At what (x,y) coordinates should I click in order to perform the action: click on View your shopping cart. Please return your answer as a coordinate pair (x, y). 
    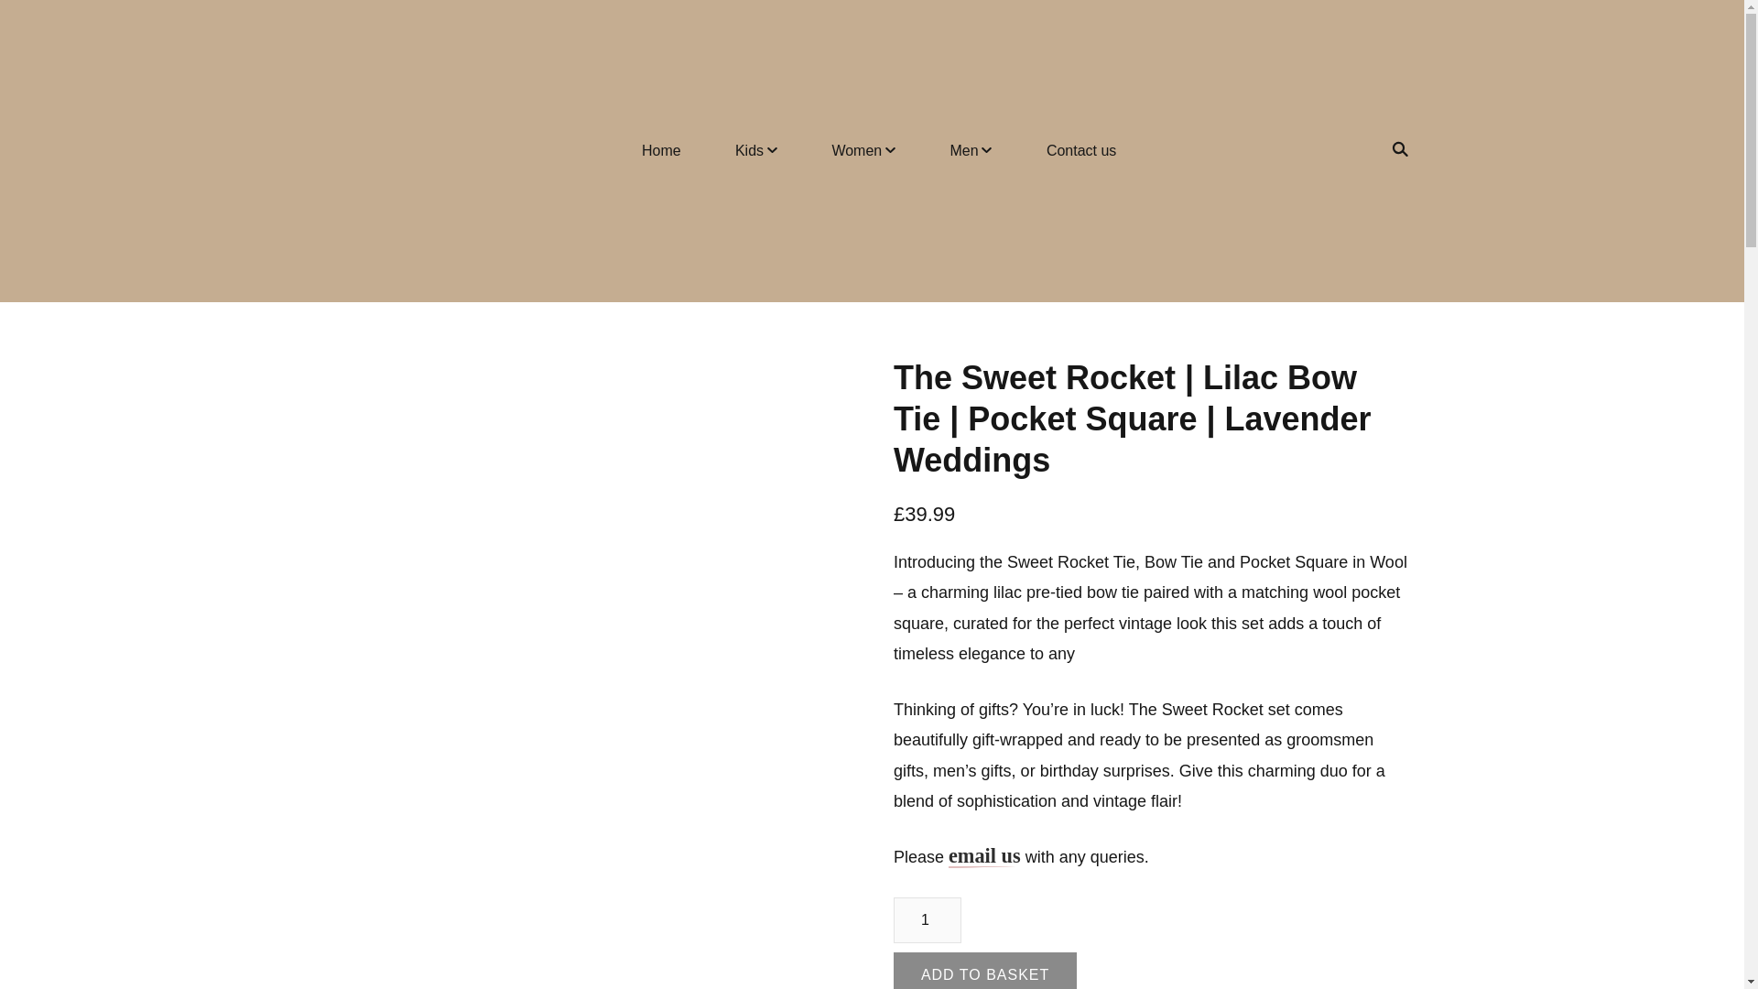
    Looking at the image, I should click on (1366, 150).